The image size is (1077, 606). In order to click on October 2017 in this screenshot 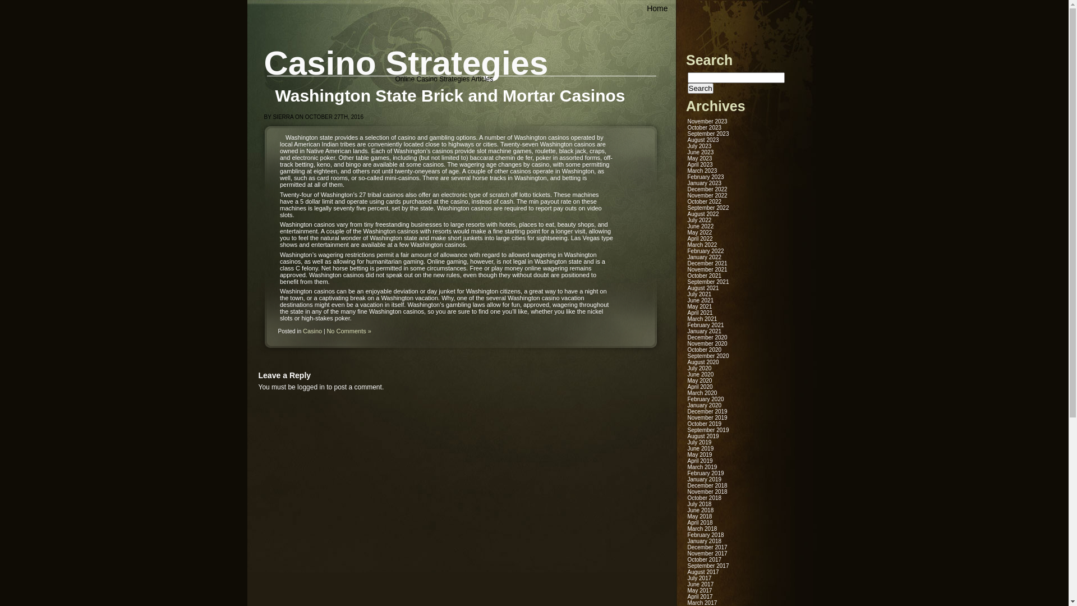, I will do `click(705, 560)`.